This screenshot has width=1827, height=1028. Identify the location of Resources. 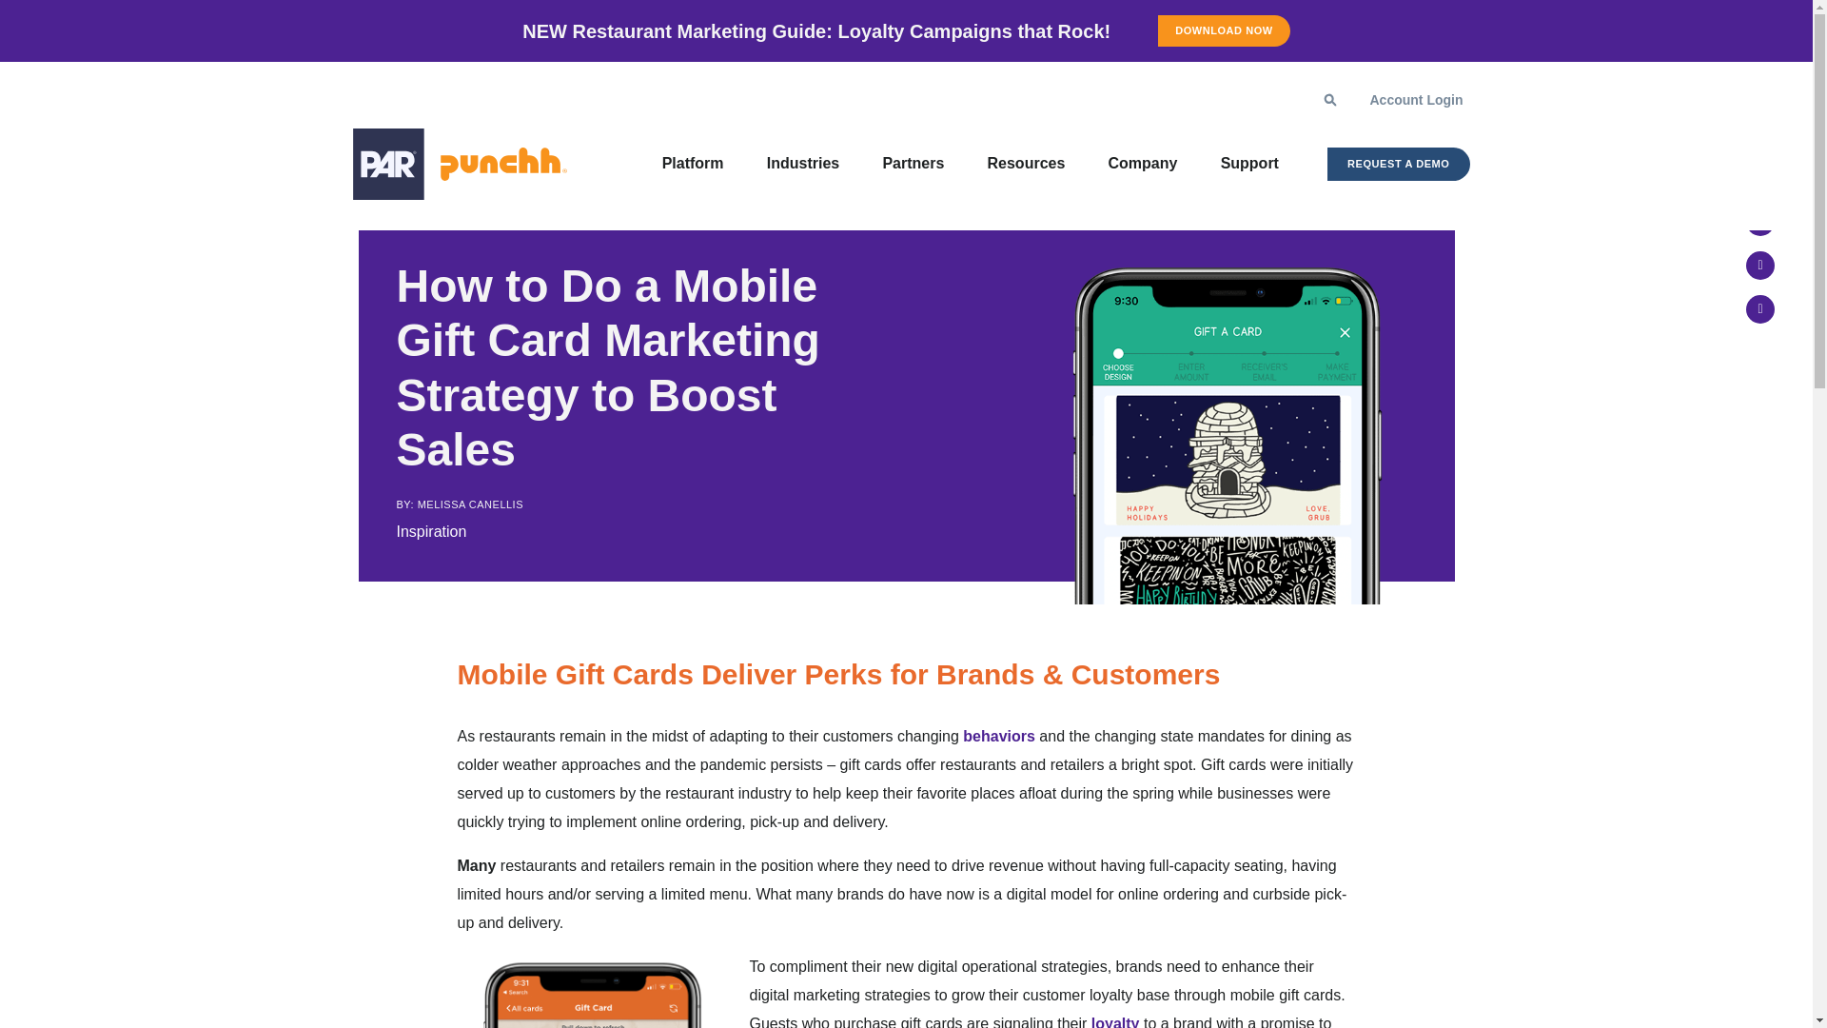
(1024, 164).